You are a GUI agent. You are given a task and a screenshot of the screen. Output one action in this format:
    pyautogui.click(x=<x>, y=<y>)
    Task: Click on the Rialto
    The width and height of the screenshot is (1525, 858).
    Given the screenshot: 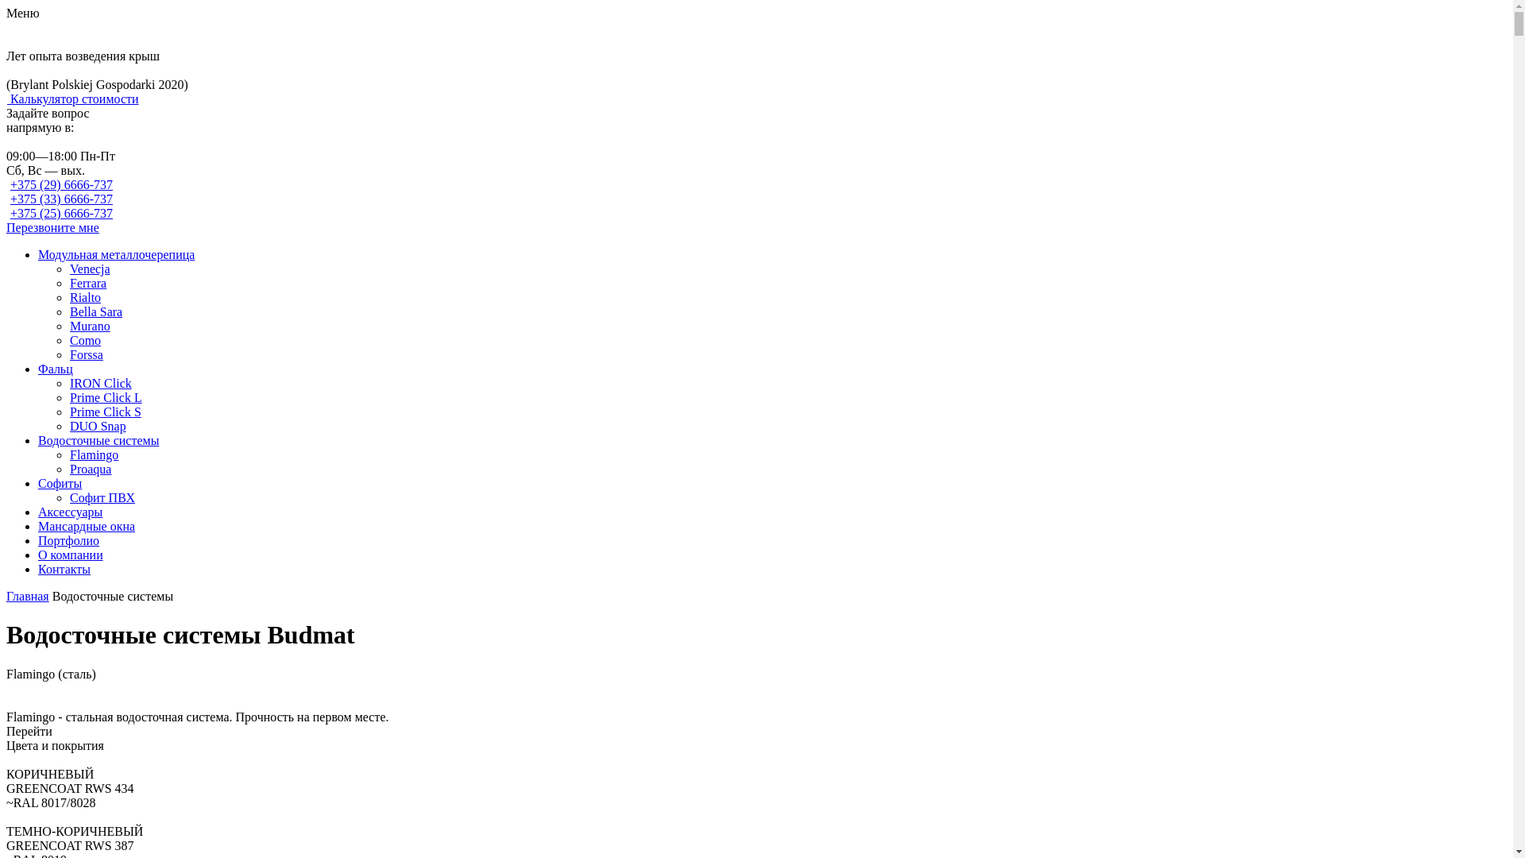 What is the action you would take?
    pyautogui.click(x=86, y=297)
    